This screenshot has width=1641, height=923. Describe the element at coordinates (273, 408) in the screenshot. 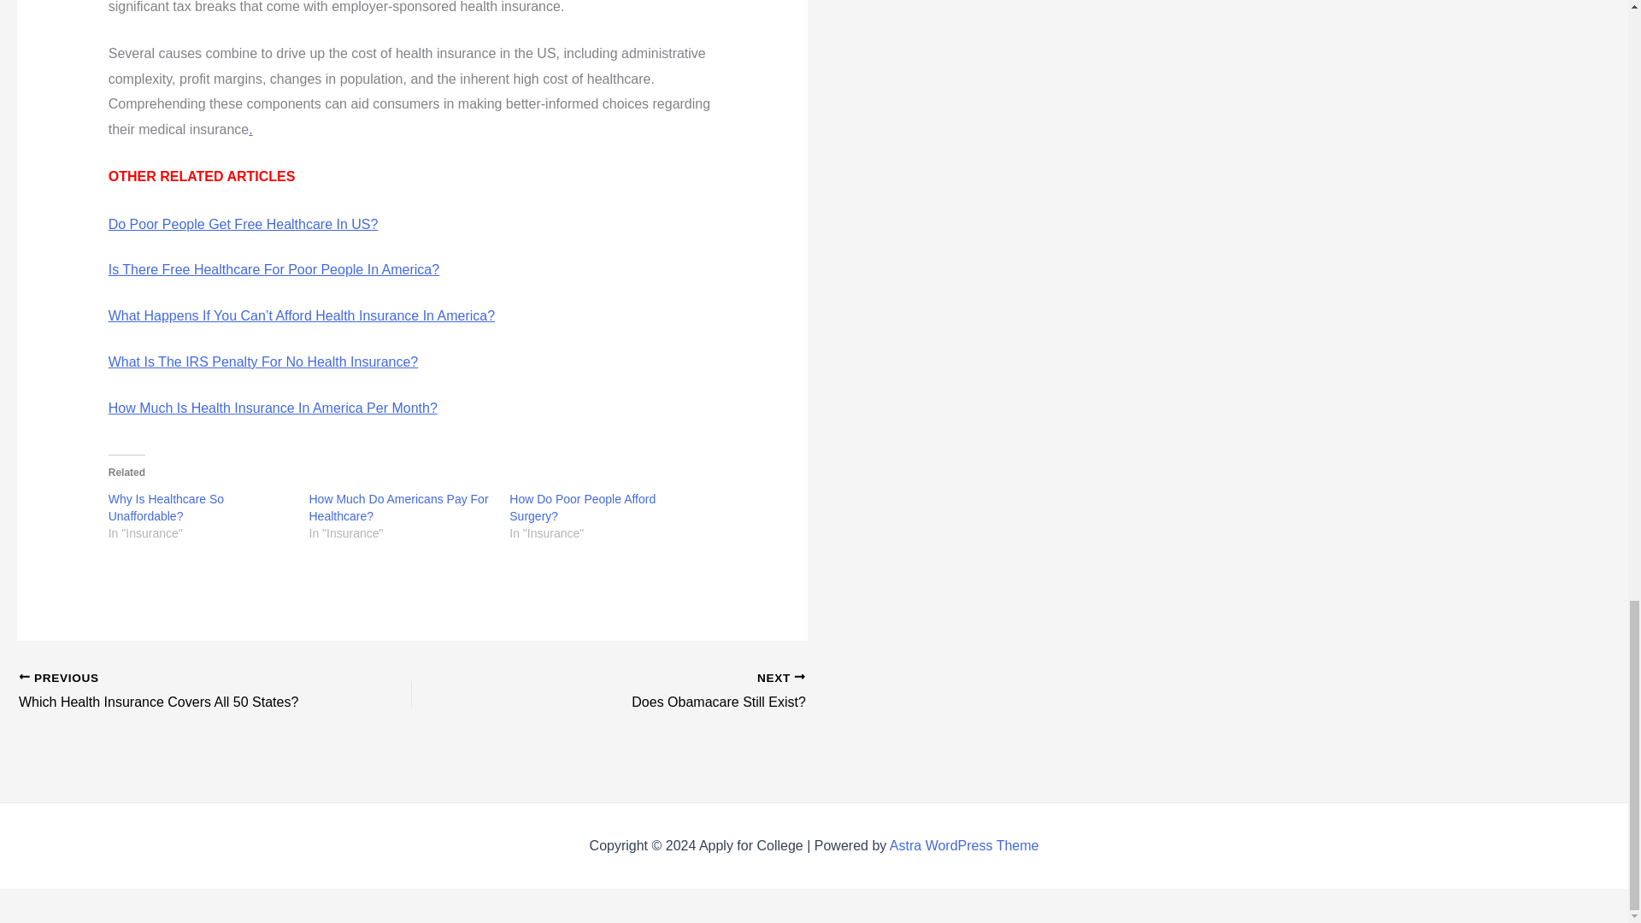

I see `How Do Poor People Afford Surgery?` at that location.